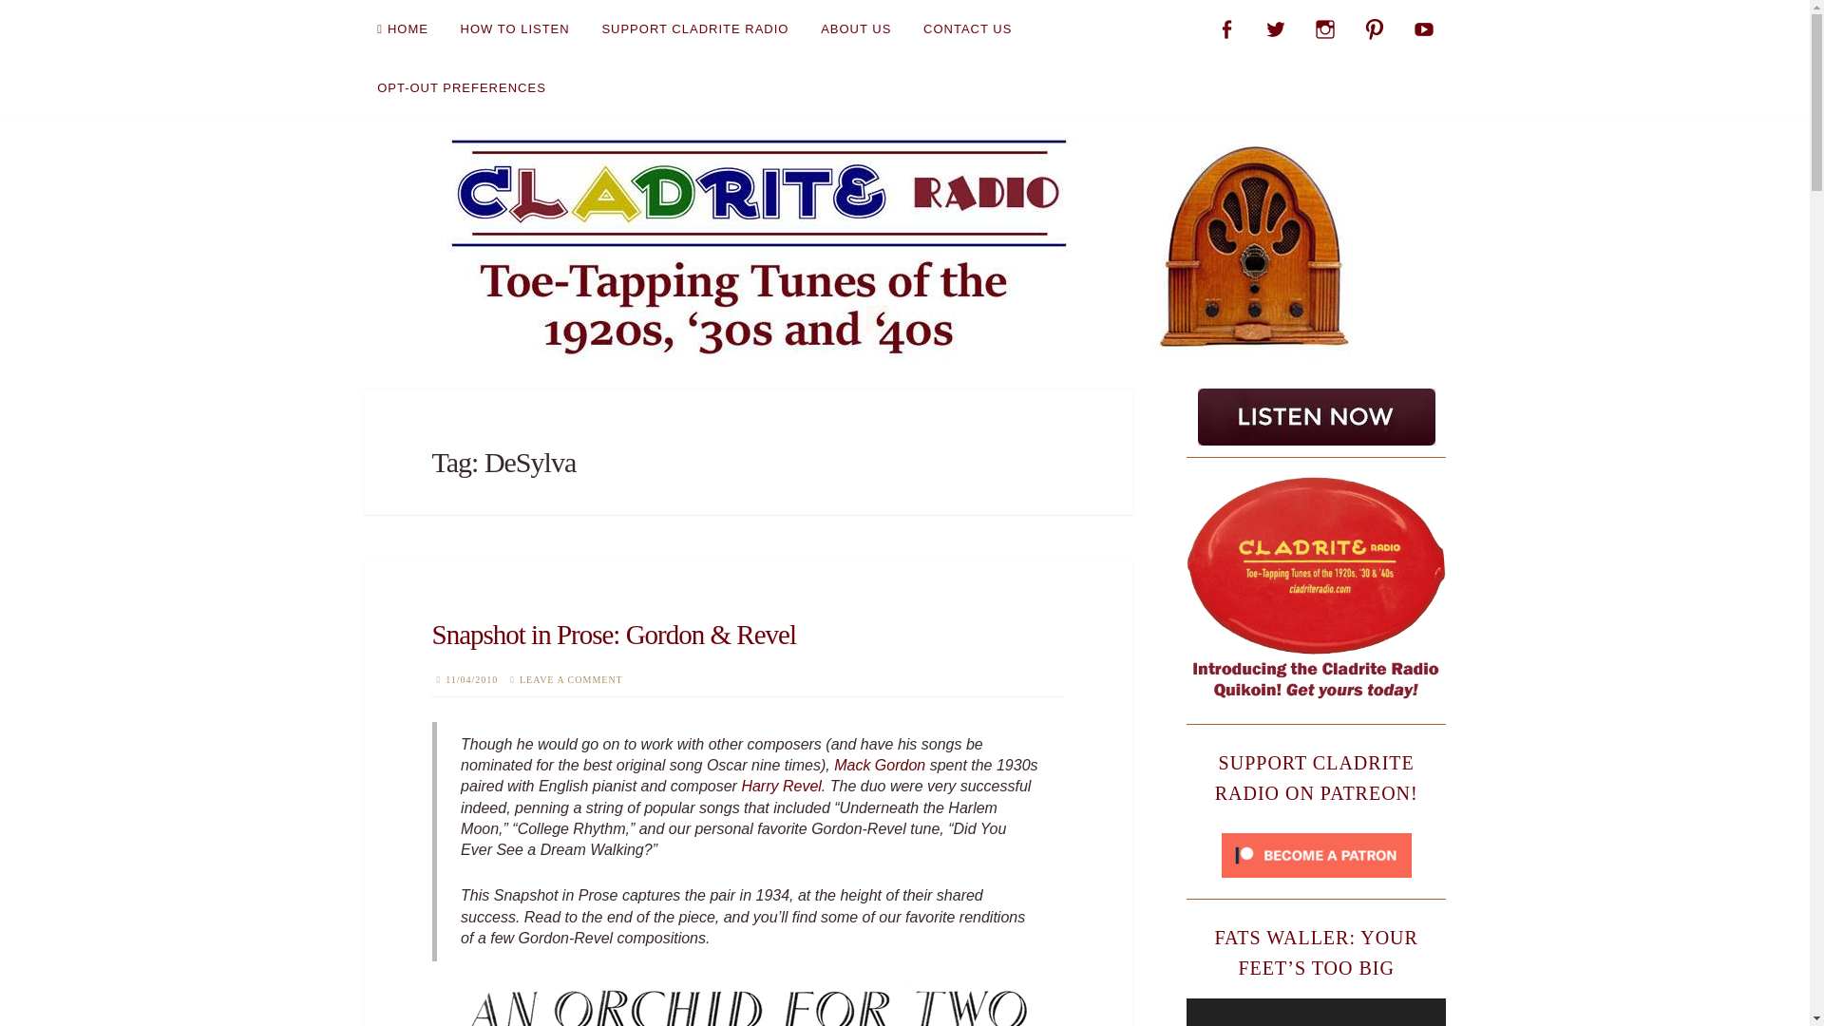 Image resolution: width=1824 pixels, height=1026 pixels. Describe the element at coordinates (402, 28) in the screenshot. I see `HOME` at that location.